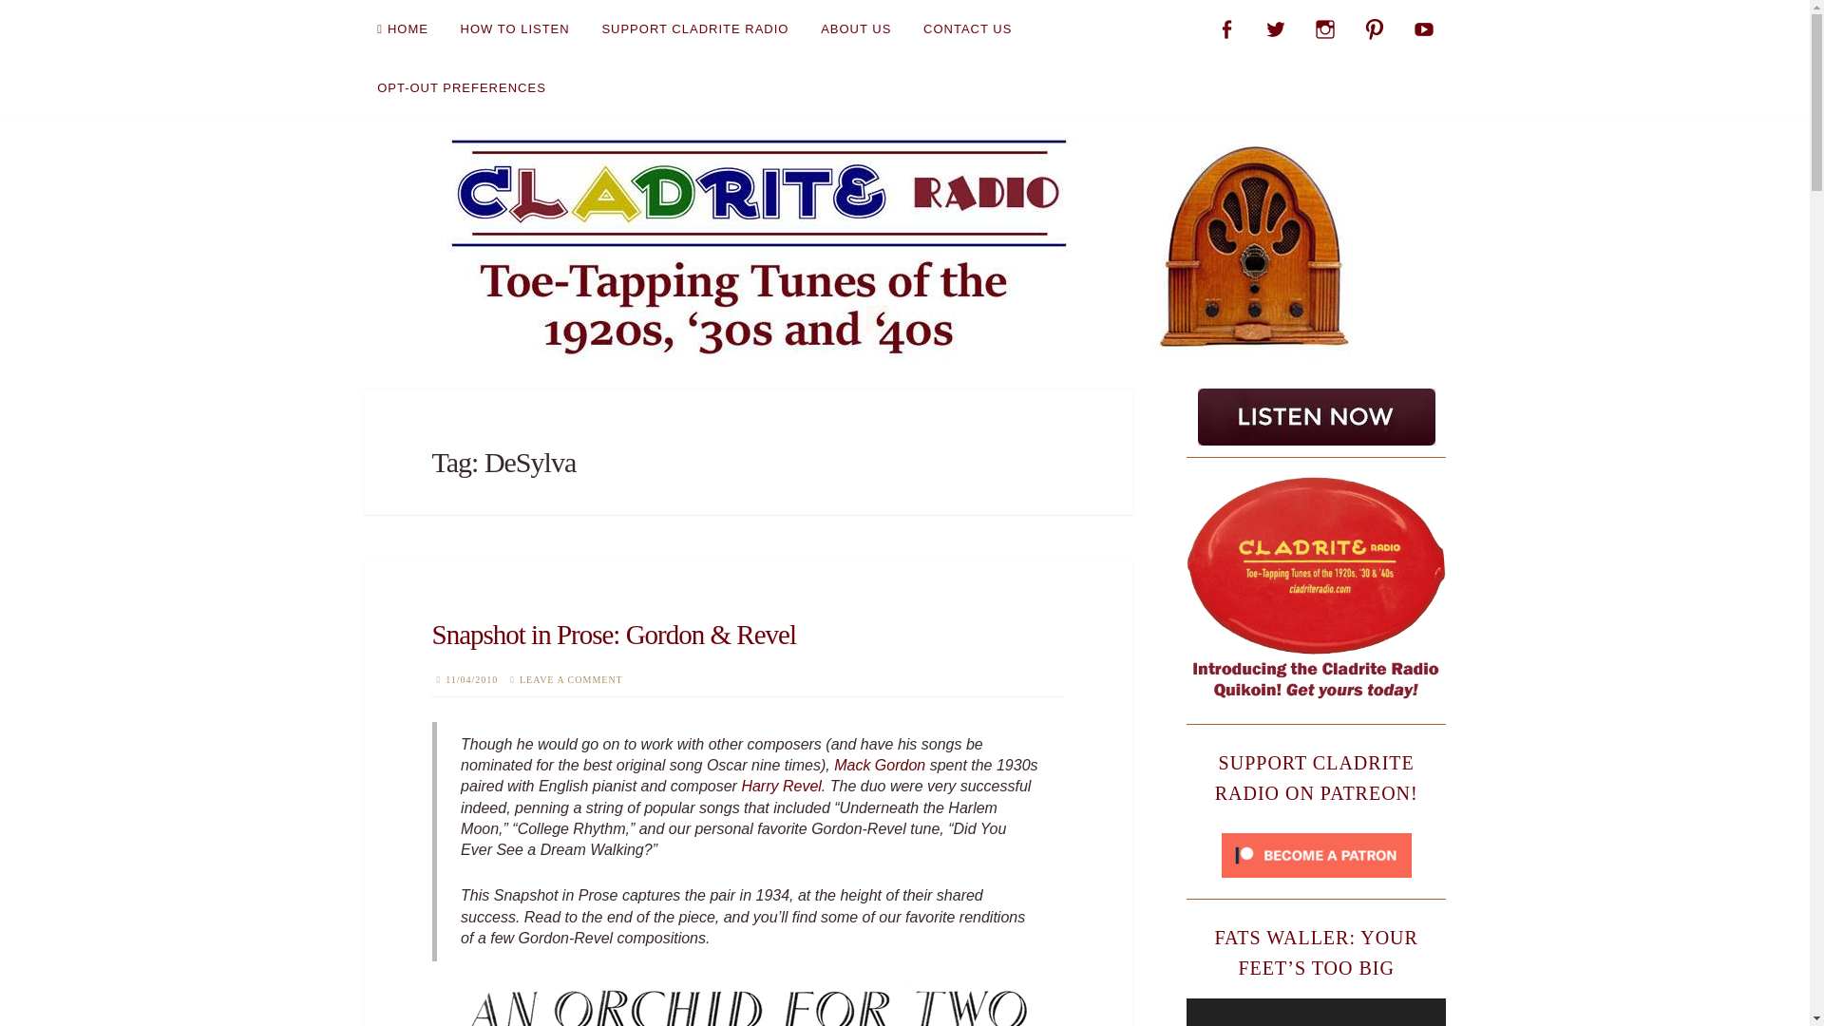 Image resolution: width=1824 pixels, height=1026 pixels. Describe the element at coordinates (402, 28) in the screenshot. I see `HOME` at that location.